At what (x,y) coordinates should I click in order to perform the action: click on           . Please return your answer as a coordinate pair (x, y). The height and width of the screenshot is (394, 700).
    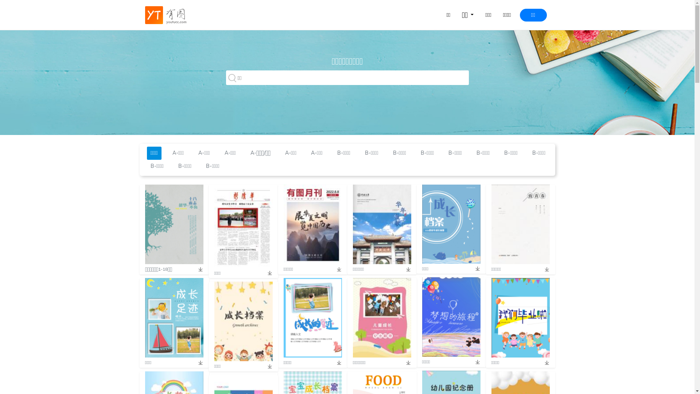
    Looking at the image, I should click on (337, 363).